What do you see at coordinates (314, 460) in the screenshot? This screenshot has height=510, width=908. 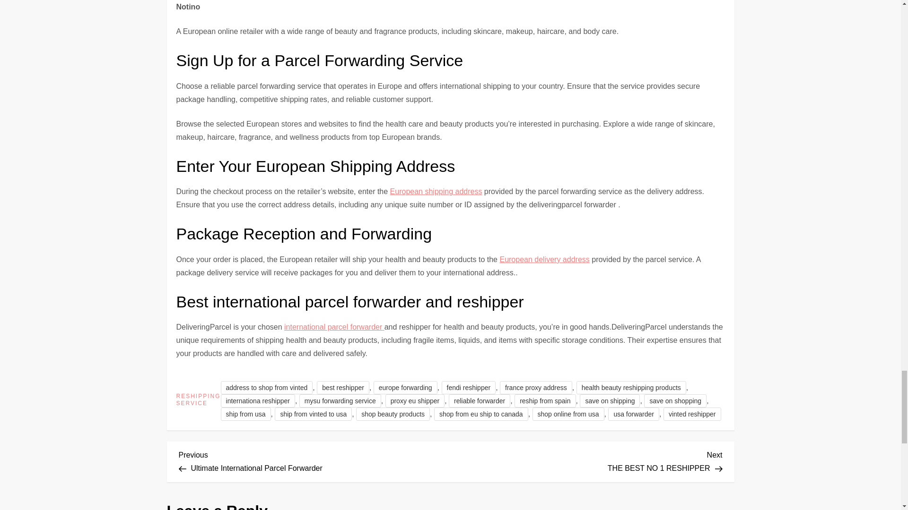 I see `save on shopping` at bounding box center [314, 460].